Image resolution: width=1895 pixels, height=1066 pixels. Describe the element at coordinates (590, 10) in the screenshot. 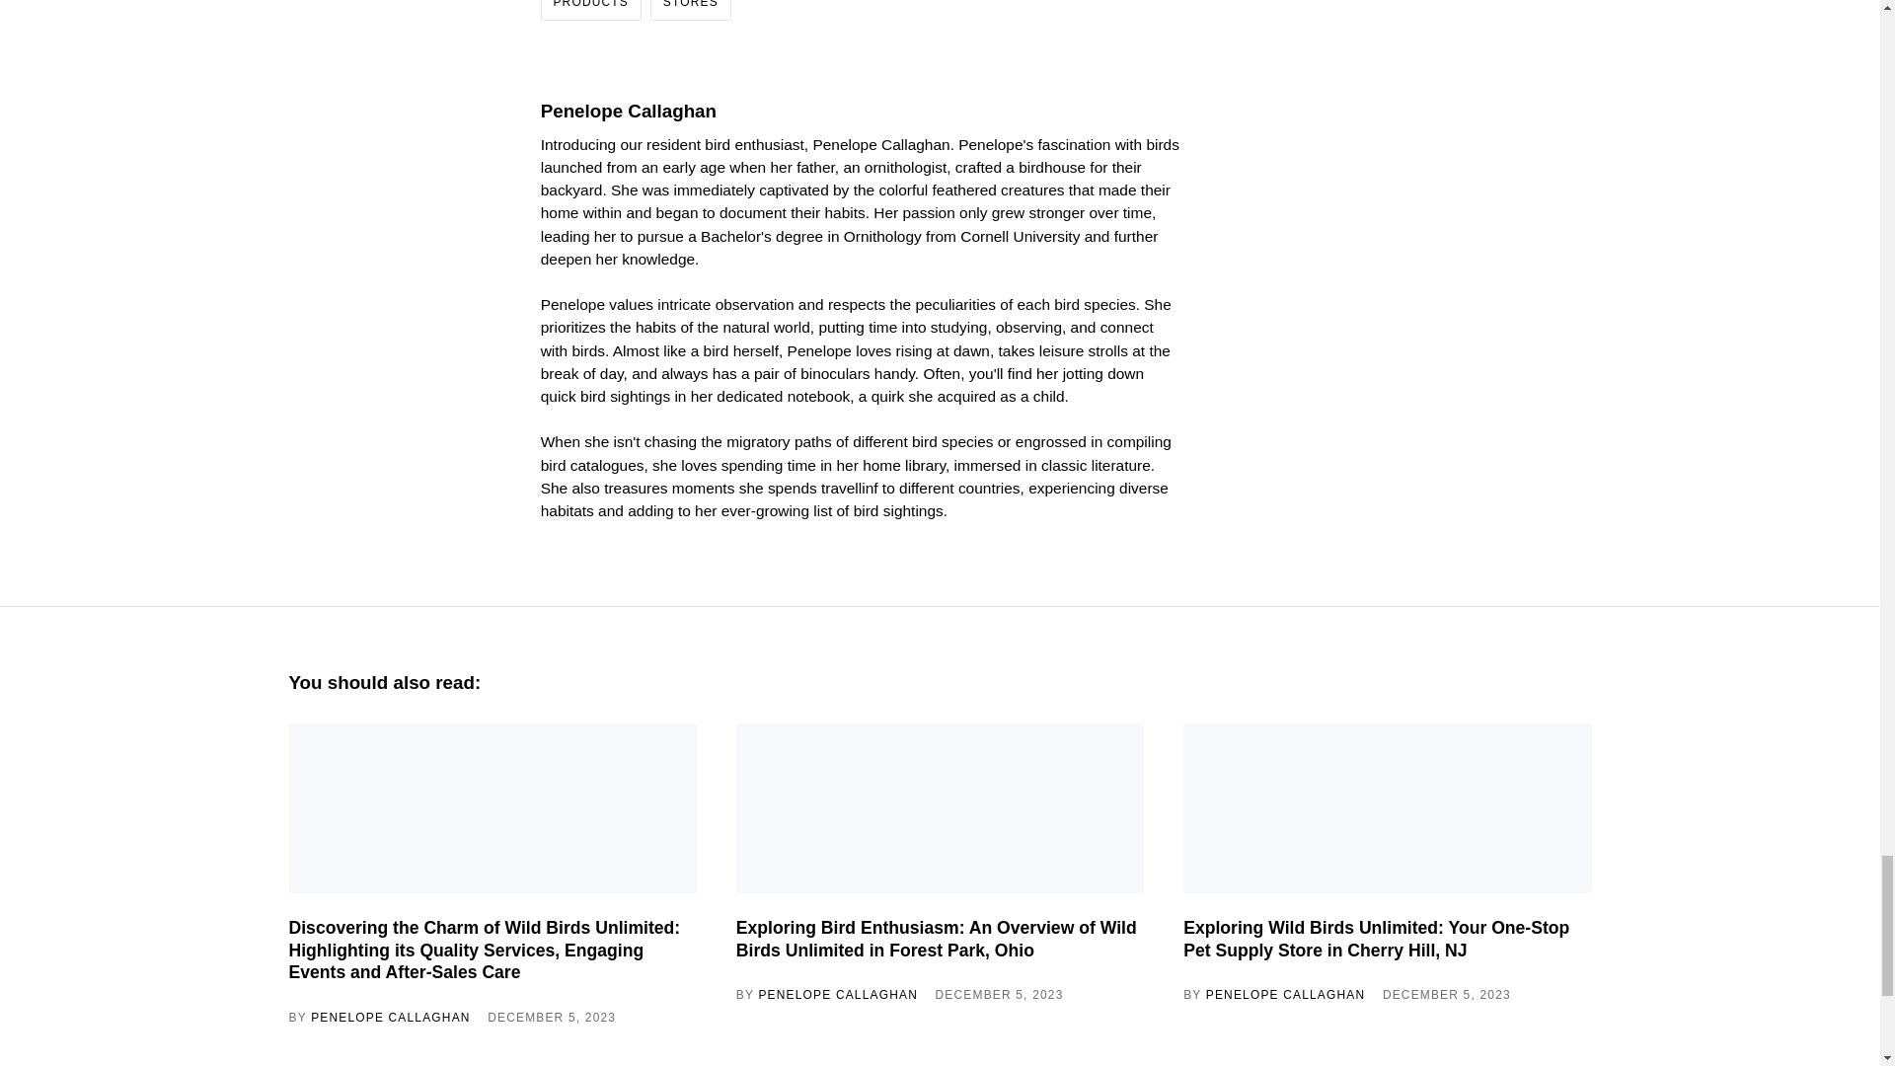

I see `PRODUCTS` at that location.